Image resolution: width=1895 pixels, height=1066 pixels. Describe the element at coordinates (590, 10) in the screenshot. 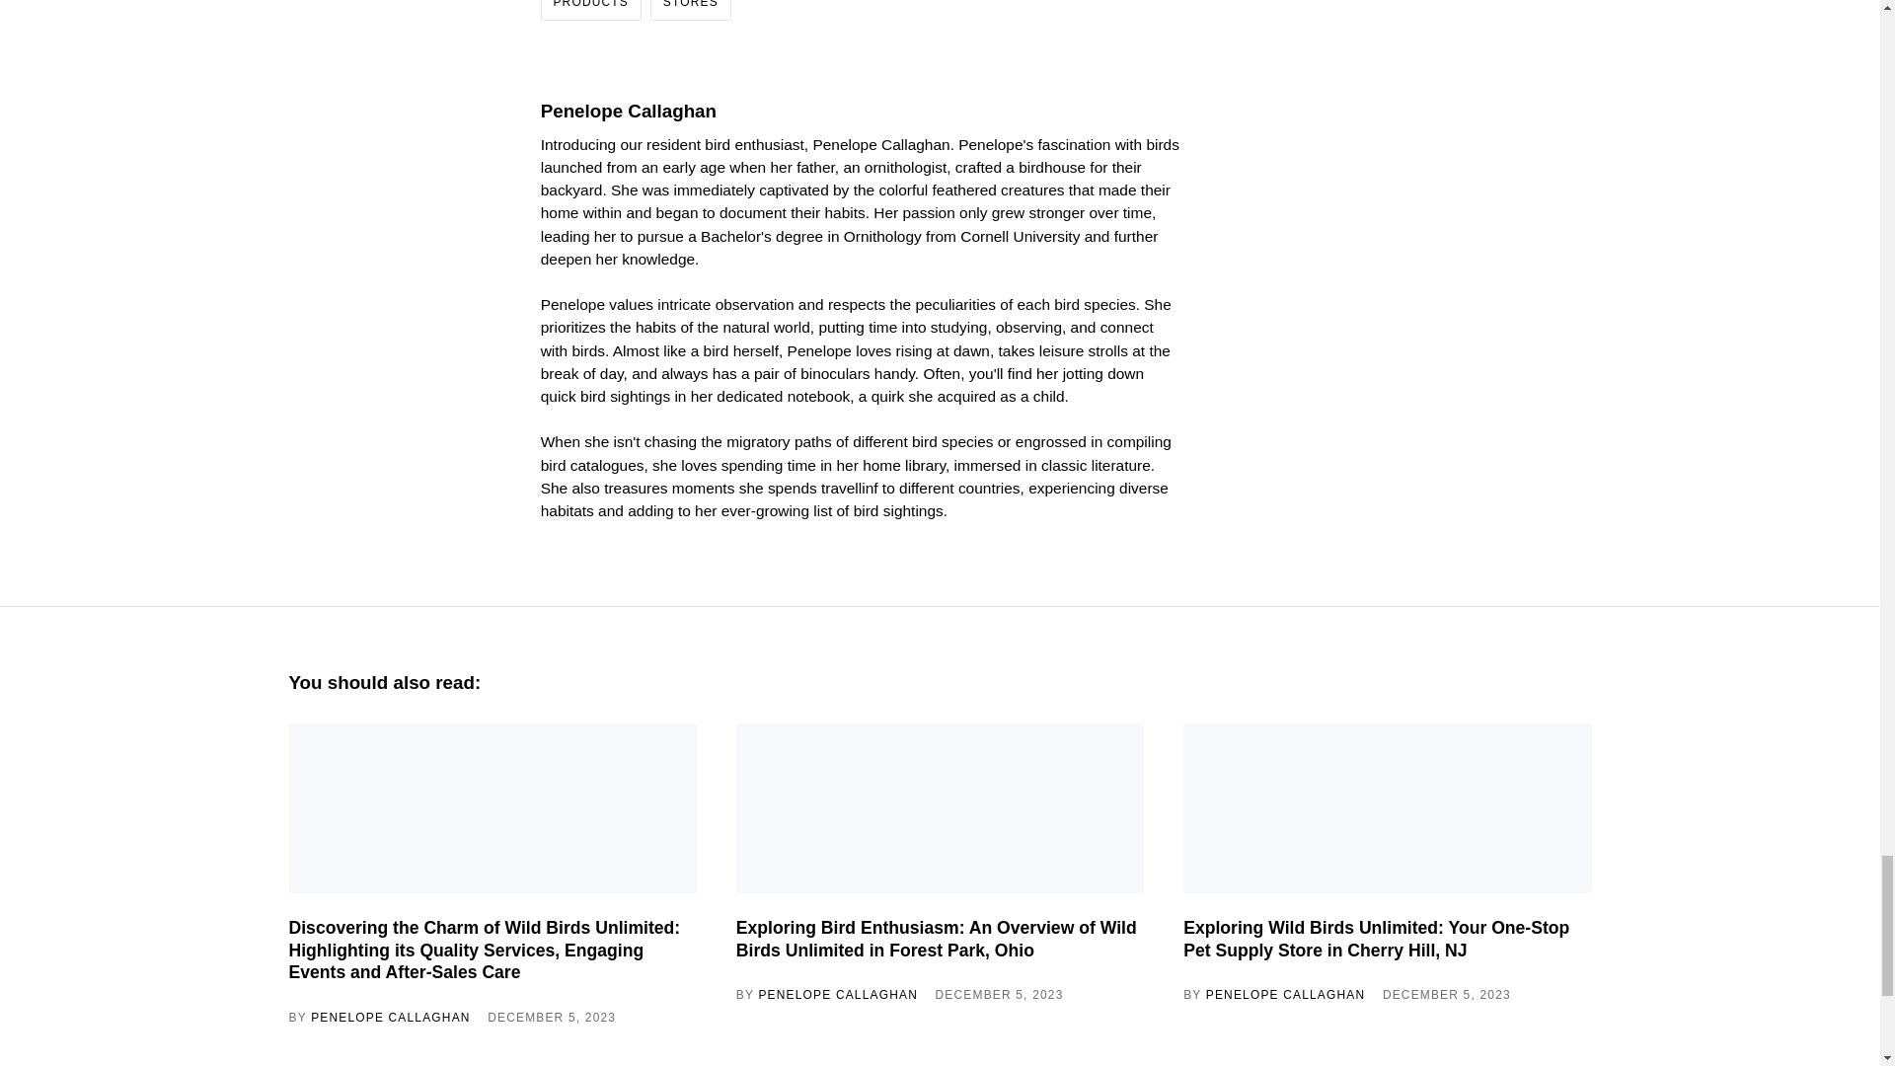

I see `PRODUCTS` at that location.